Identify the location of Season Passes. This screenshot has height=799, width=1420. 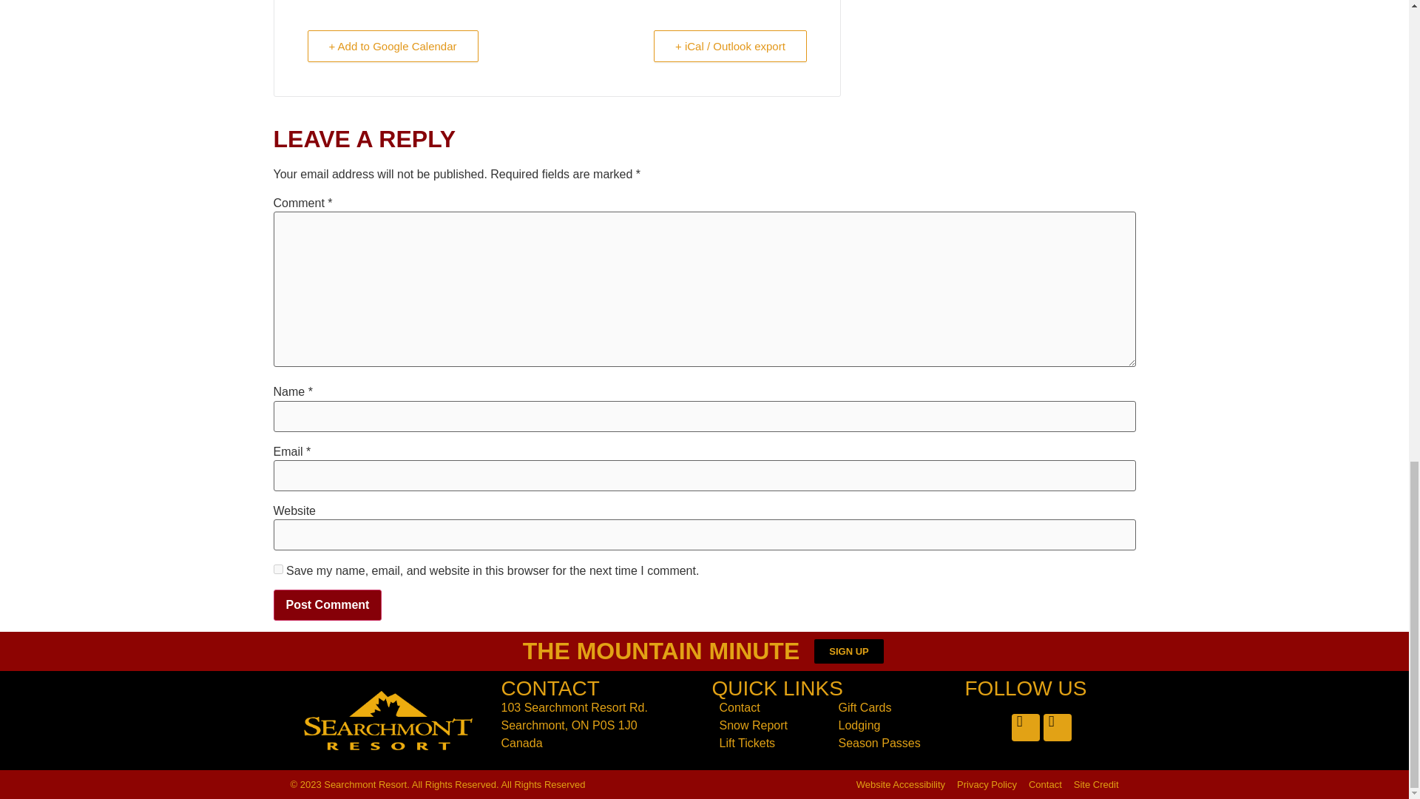
(890, 743).